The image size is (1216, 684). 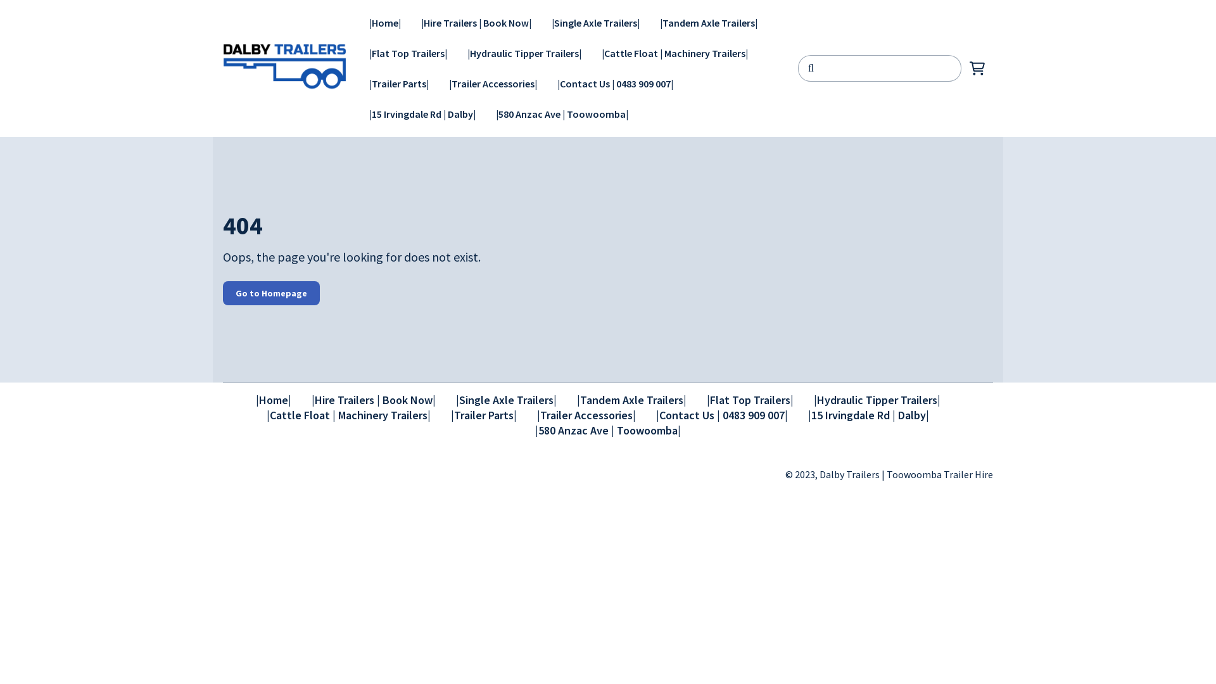 I want to click on |Cattle Float | Machinery Trailers|, so click(x=675, y=53).